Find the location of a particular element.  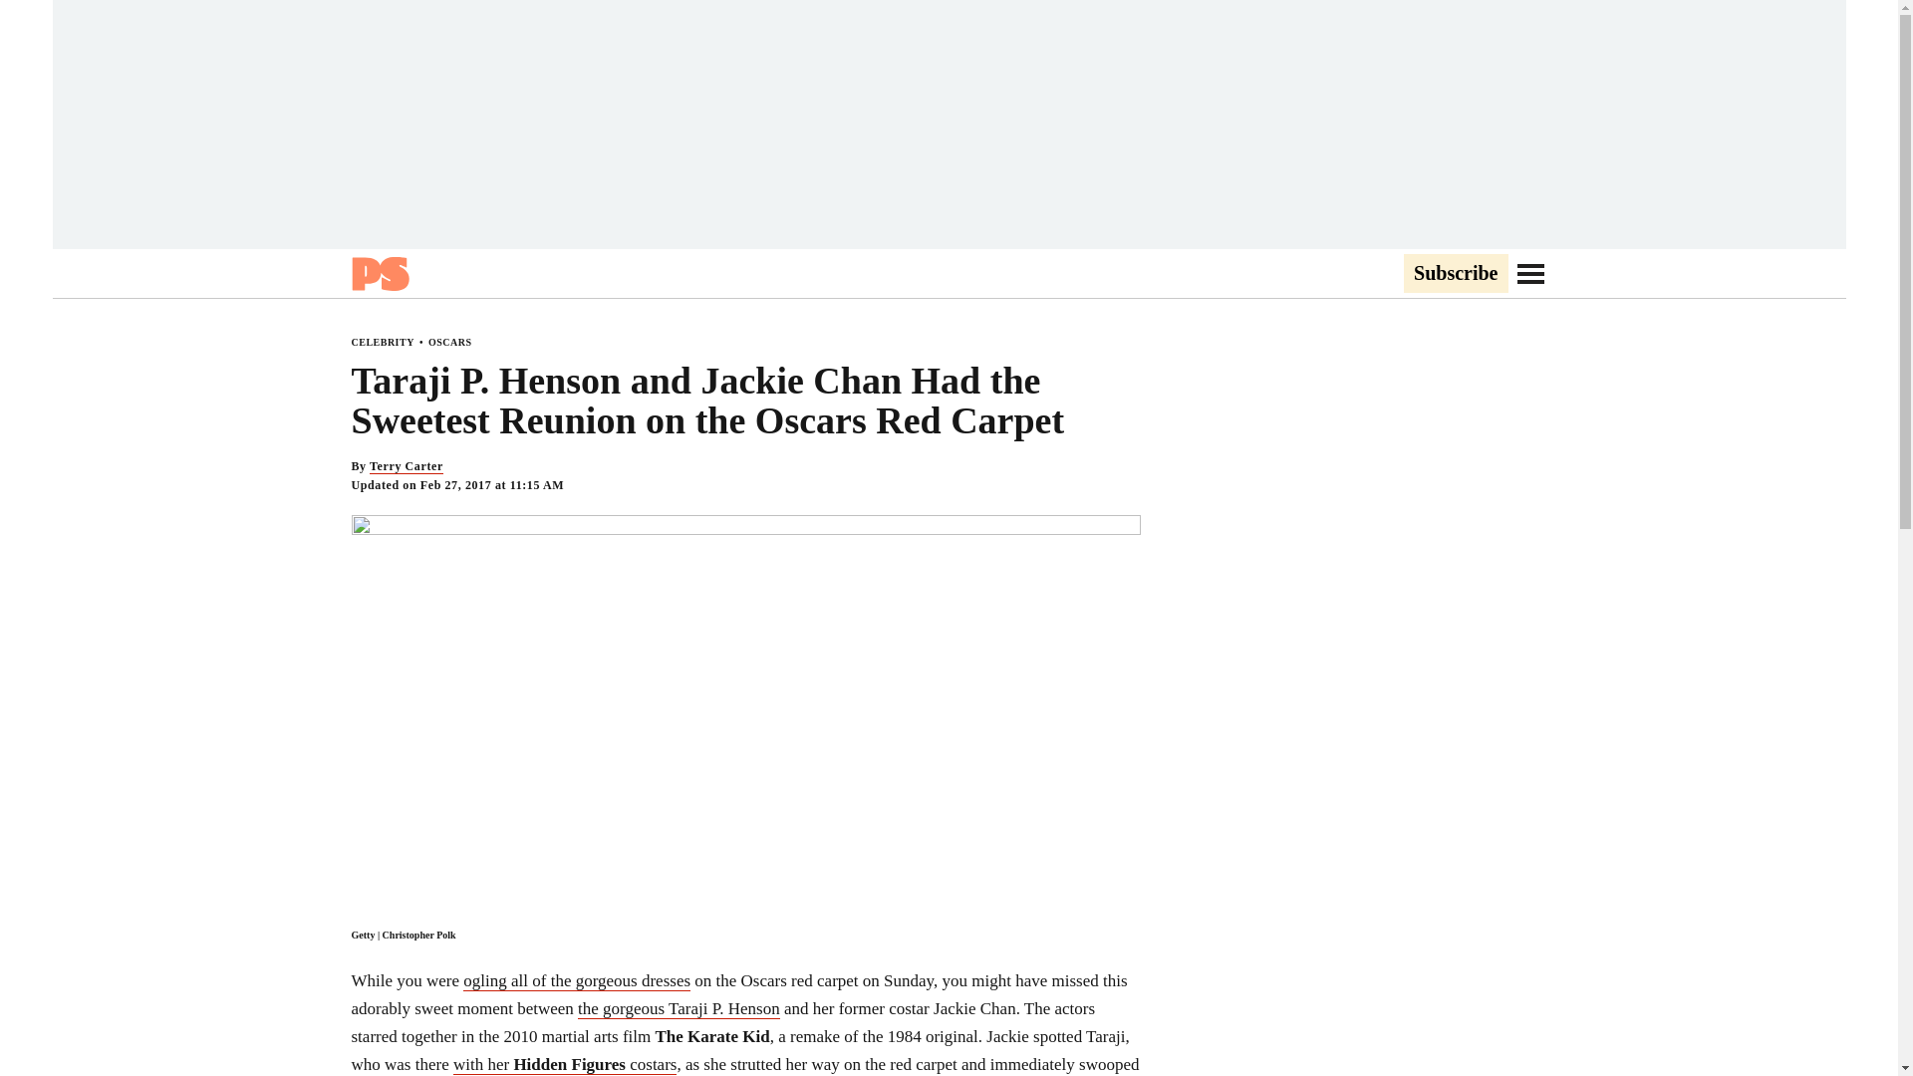

OSCARS is located at coordinates (450, 342).